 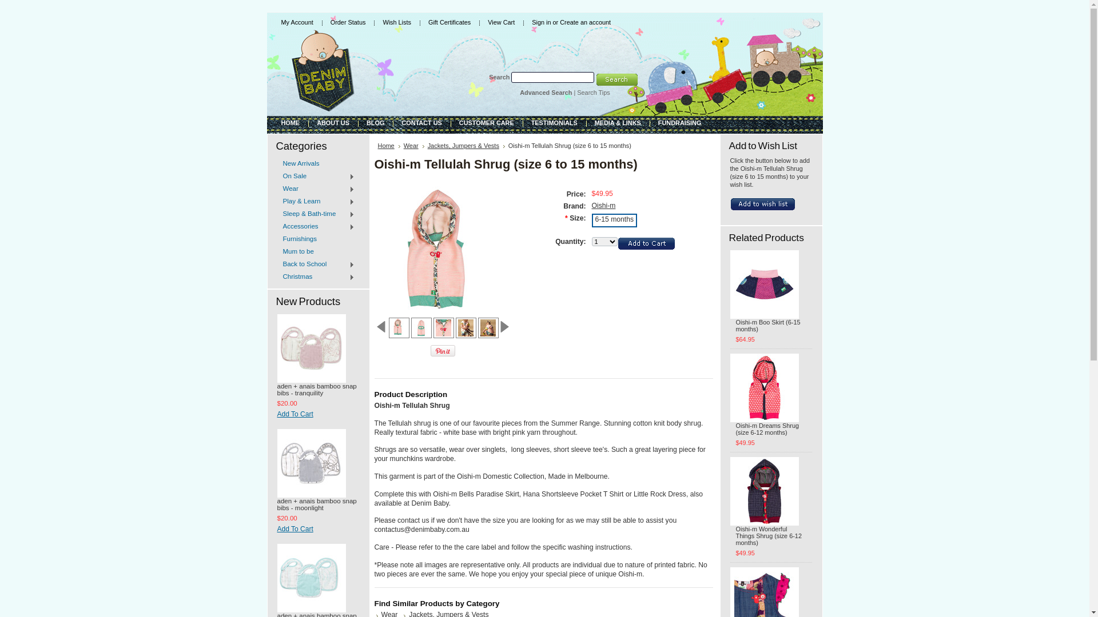 What do you see at coordinates (318, 239) in the screenshot?
I see `Furnishings` at bounding box center [318, 239].